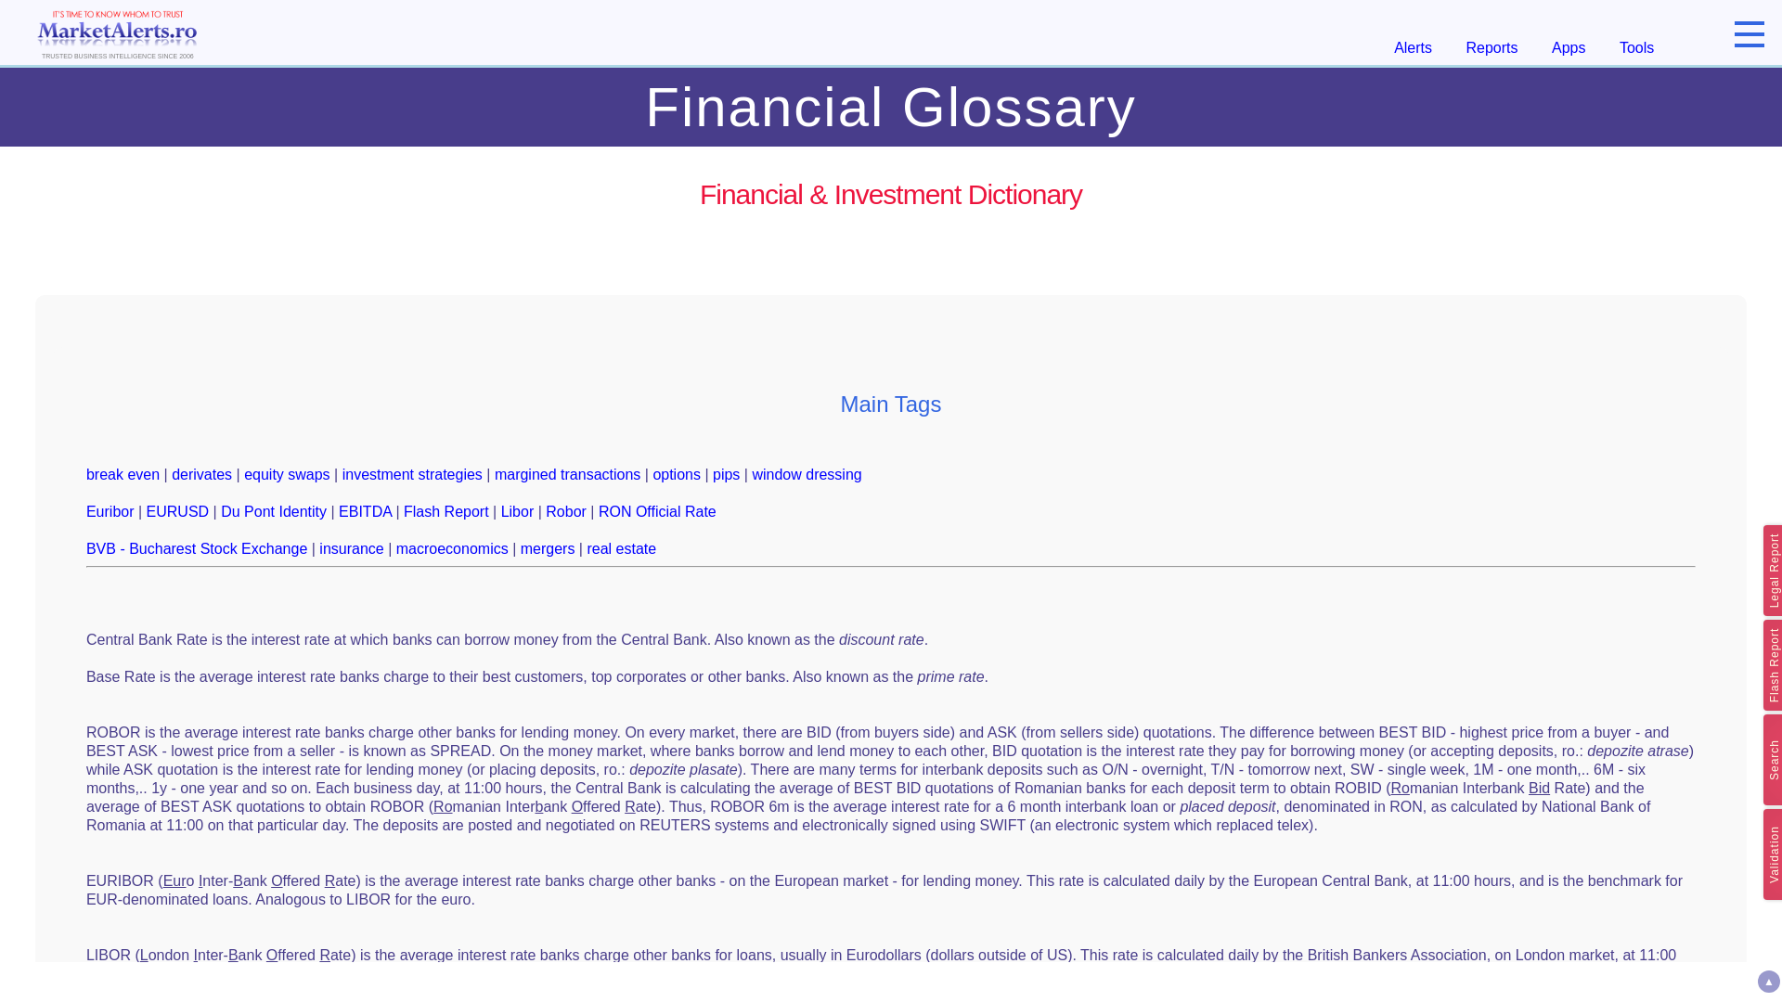 The height and width of the screenshot is (1002, 1782). Describe the element at coordinates (1636, 48) in the screenshot. I see `Tools` at that location.